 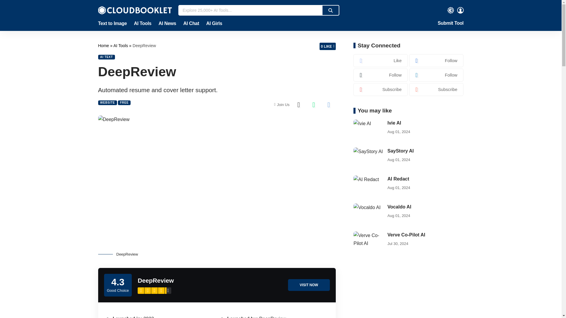 What do you see at coordinates (450, 24) in the screenshot?
I see `Submit Tool` at bounding box center [450, 24].